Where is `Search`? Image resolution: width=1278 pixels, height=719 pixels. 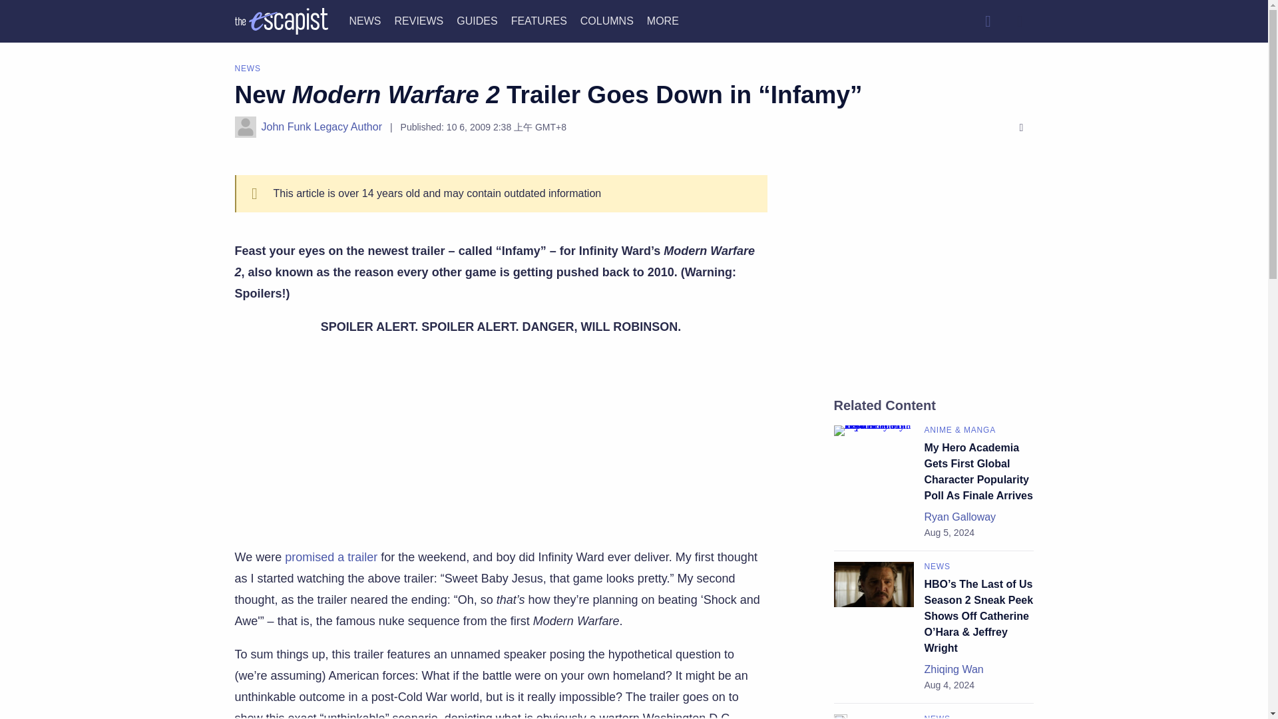
Search is located at coordinates (987, 21).